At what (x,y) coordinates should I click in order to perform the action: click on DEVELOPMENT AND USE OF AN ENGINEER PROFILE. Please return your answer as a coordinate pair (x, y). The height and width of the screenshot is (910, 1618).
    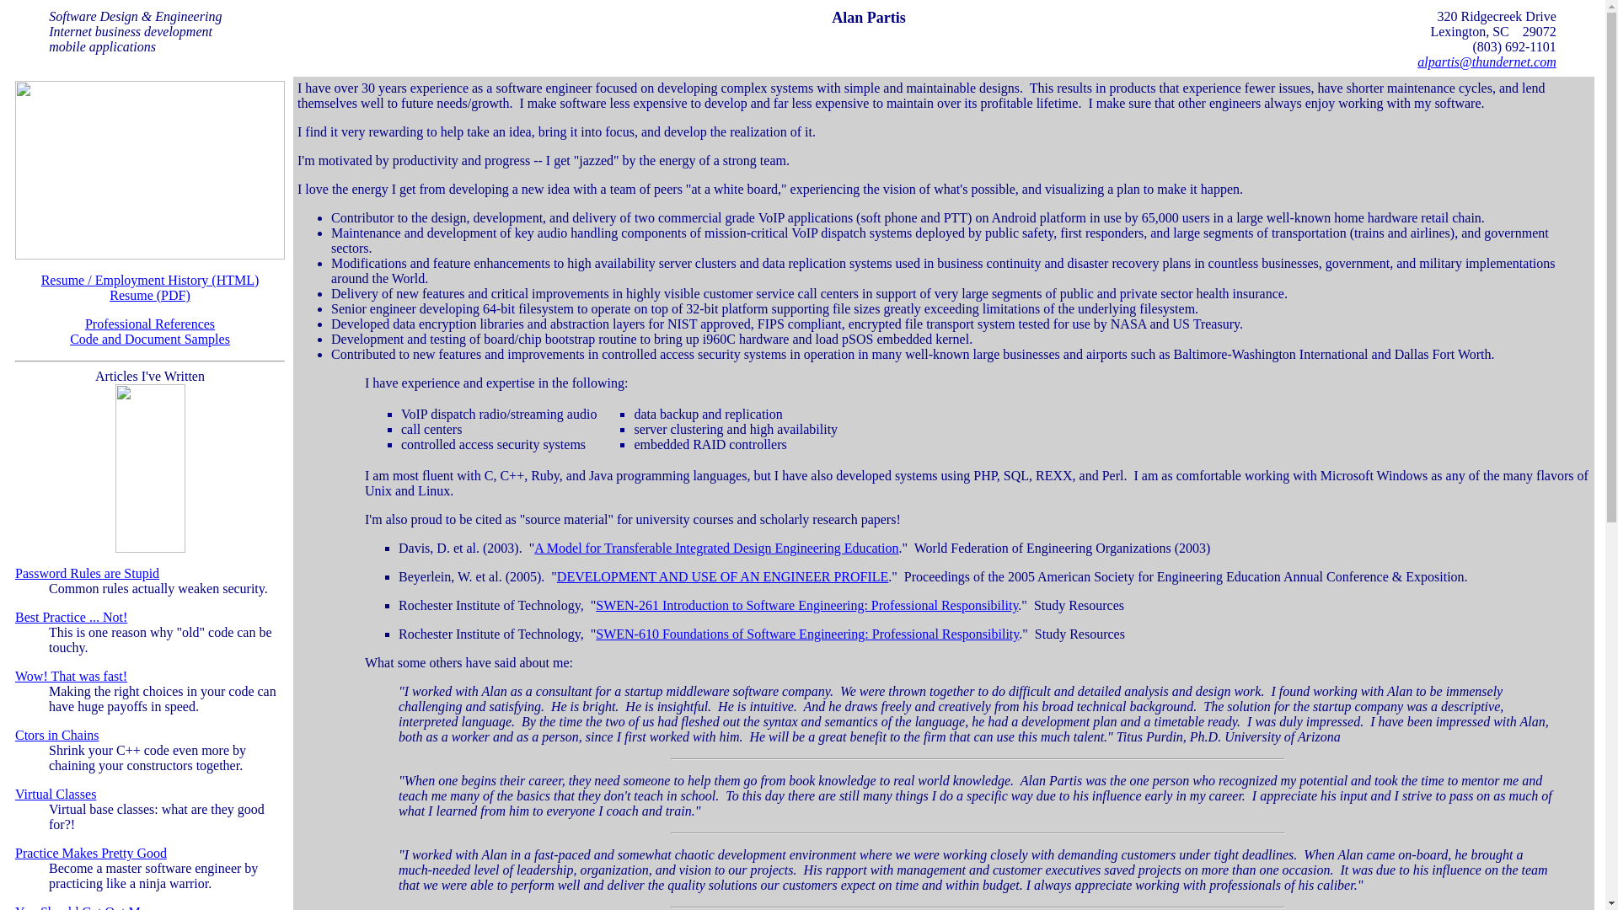
    Looking at the image, I should click on (722, 576).